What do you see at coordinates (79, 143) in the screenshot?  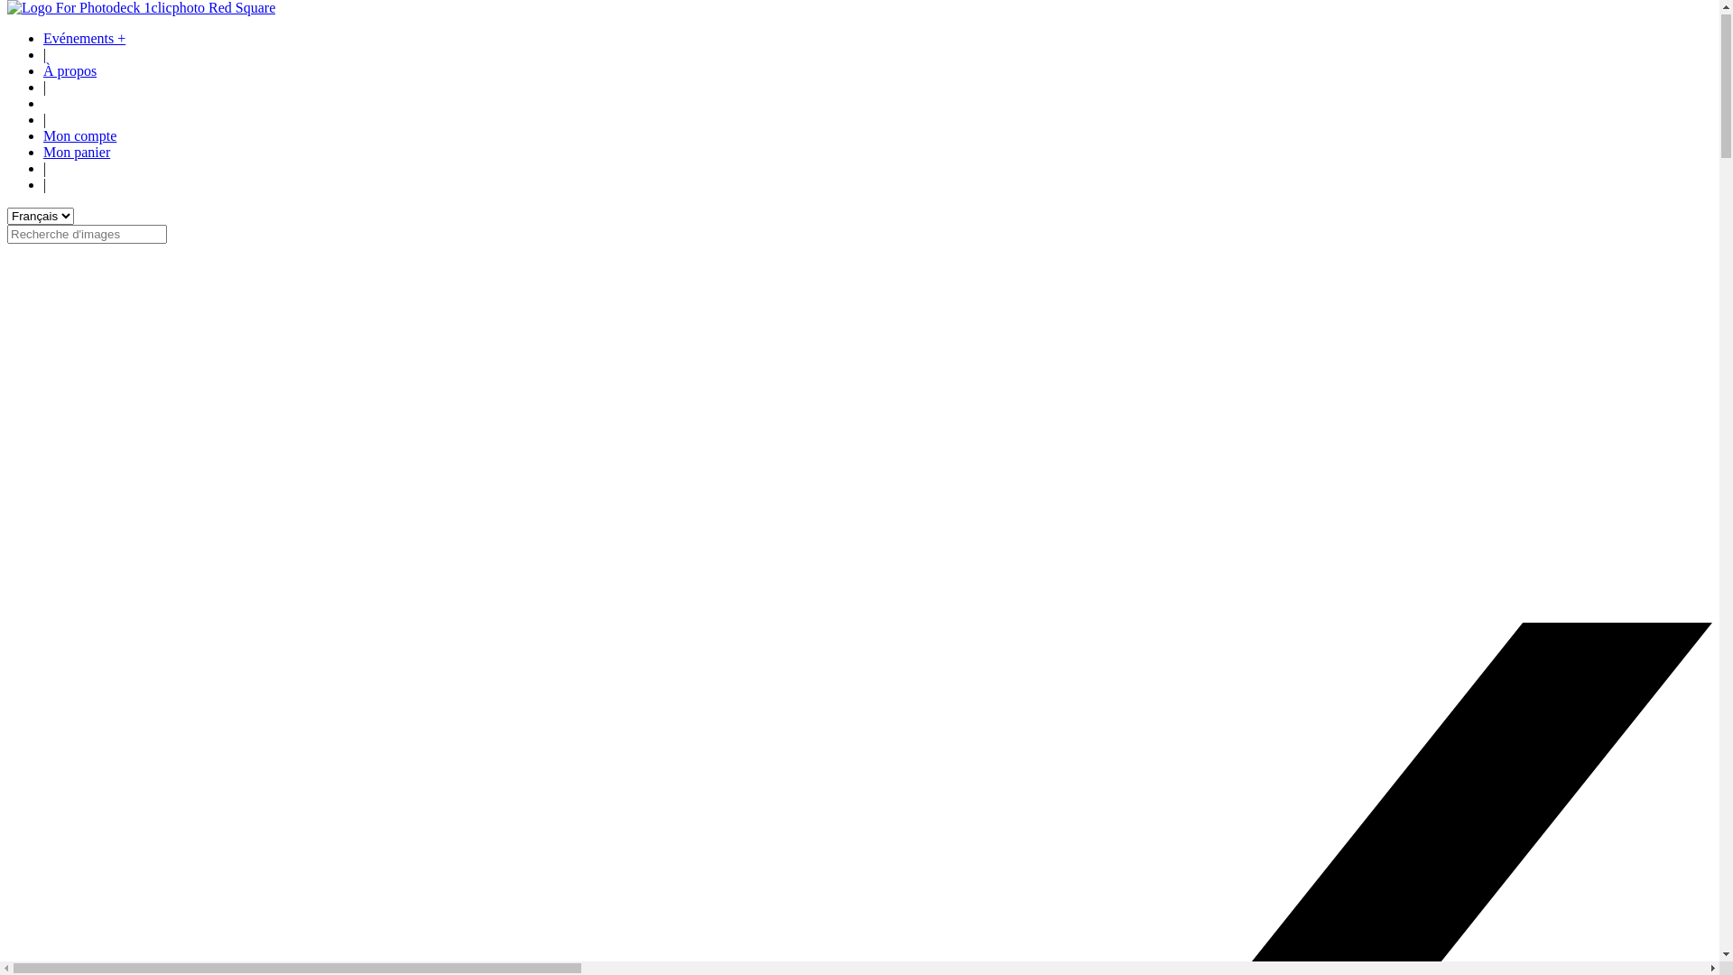 I see `Mon compte` at bounding box center [79, 143].